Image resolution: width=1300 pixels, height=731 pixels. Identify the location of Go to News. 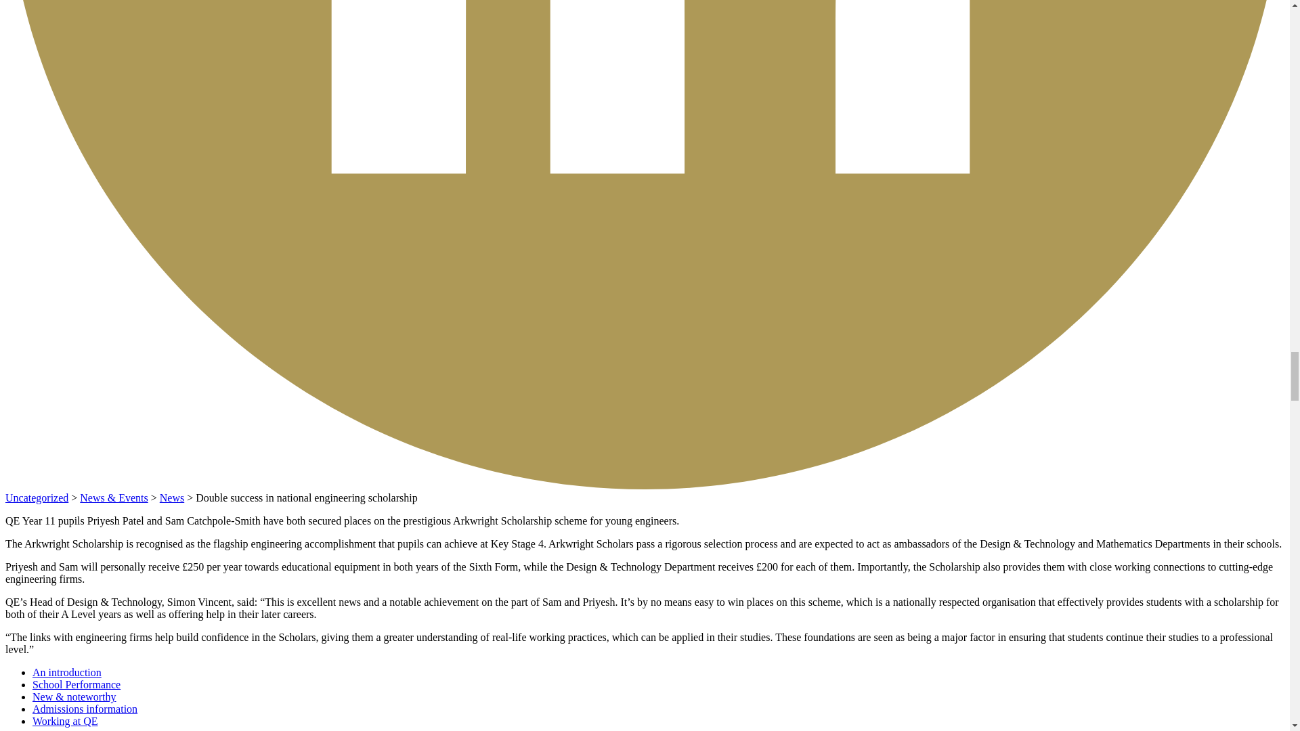
(172, 497).